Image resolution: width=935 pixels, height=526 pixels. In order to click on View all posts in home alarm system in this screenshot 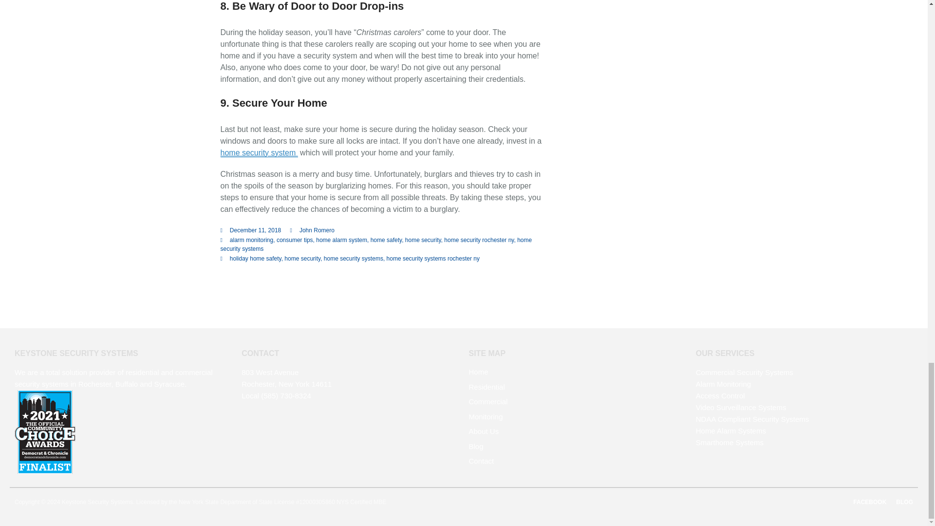, I will do `click(341, 240)`.